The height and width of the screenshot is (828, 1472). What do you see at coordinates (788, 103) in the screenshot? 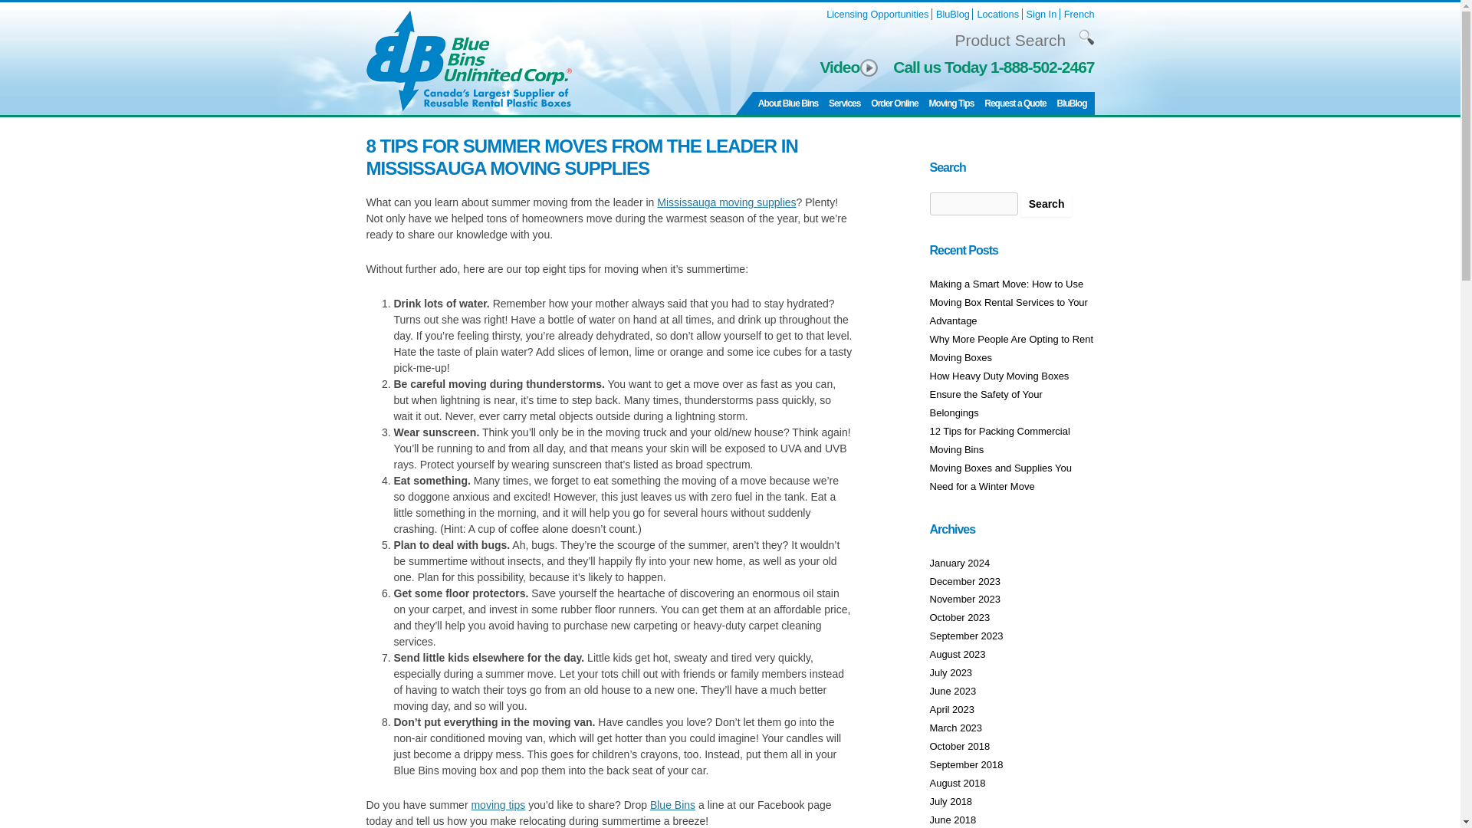
I see `About Blue Bins` at bounding box center [788, 103].